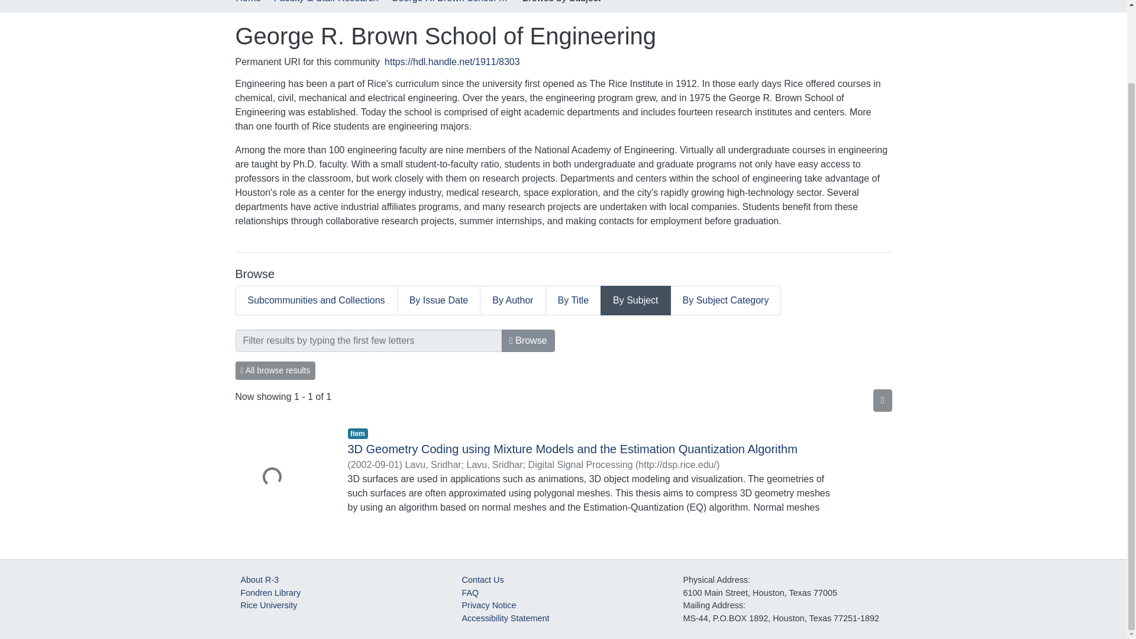 Image resolution: width=1136 pixels, height=639 pixels. What do you see at coordinates (248, 2) in the screenshot?
I see `Home` at bounding box center [248, 2].